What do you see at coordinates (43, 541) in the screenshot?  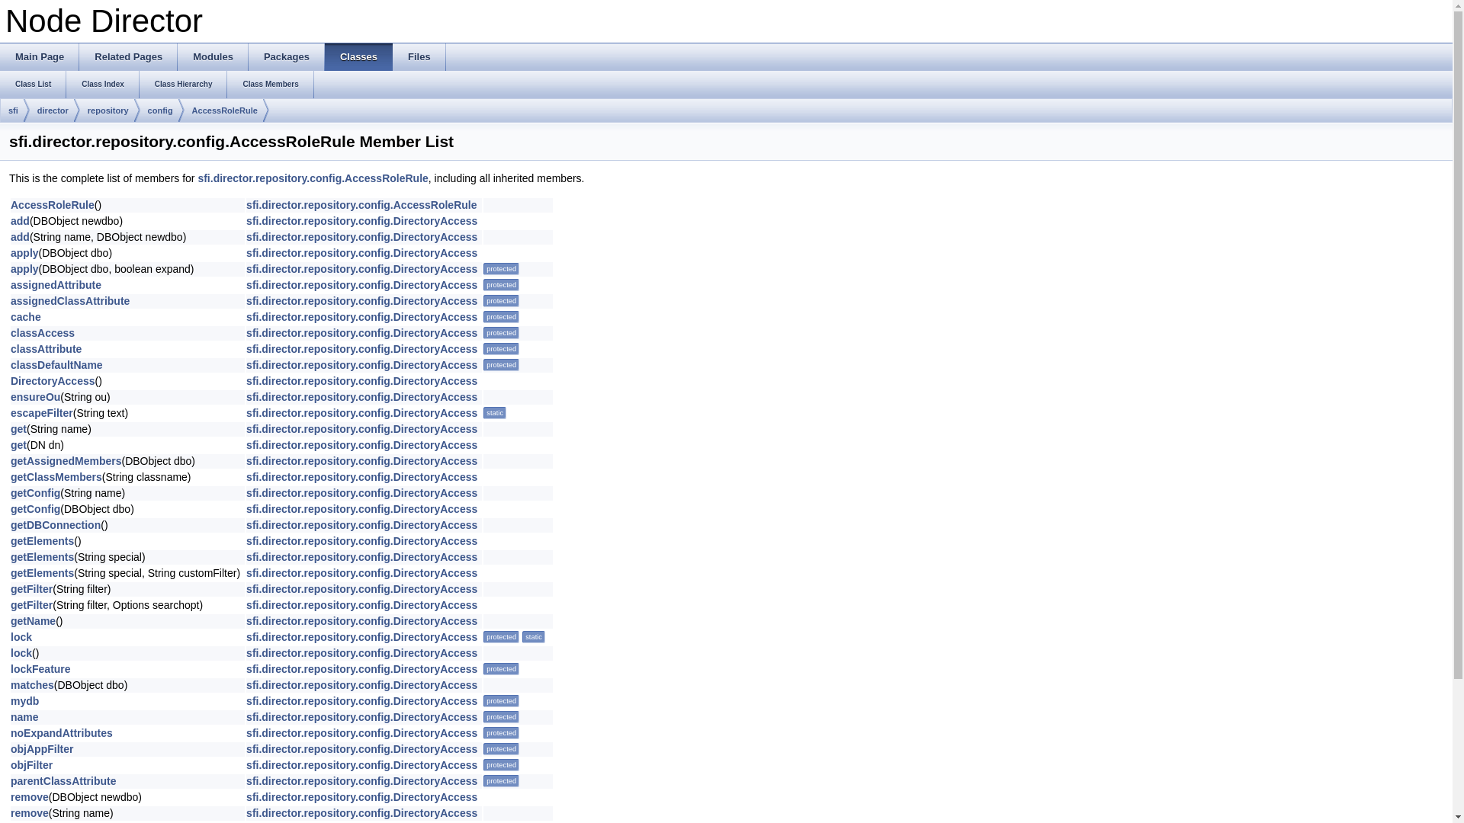 I see `getElements` at bounding box center [43, 541].